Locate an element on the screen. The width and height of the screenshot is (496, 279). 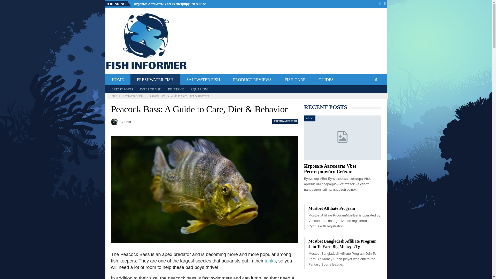
FISH CARE is located at coordinates (295, 80).